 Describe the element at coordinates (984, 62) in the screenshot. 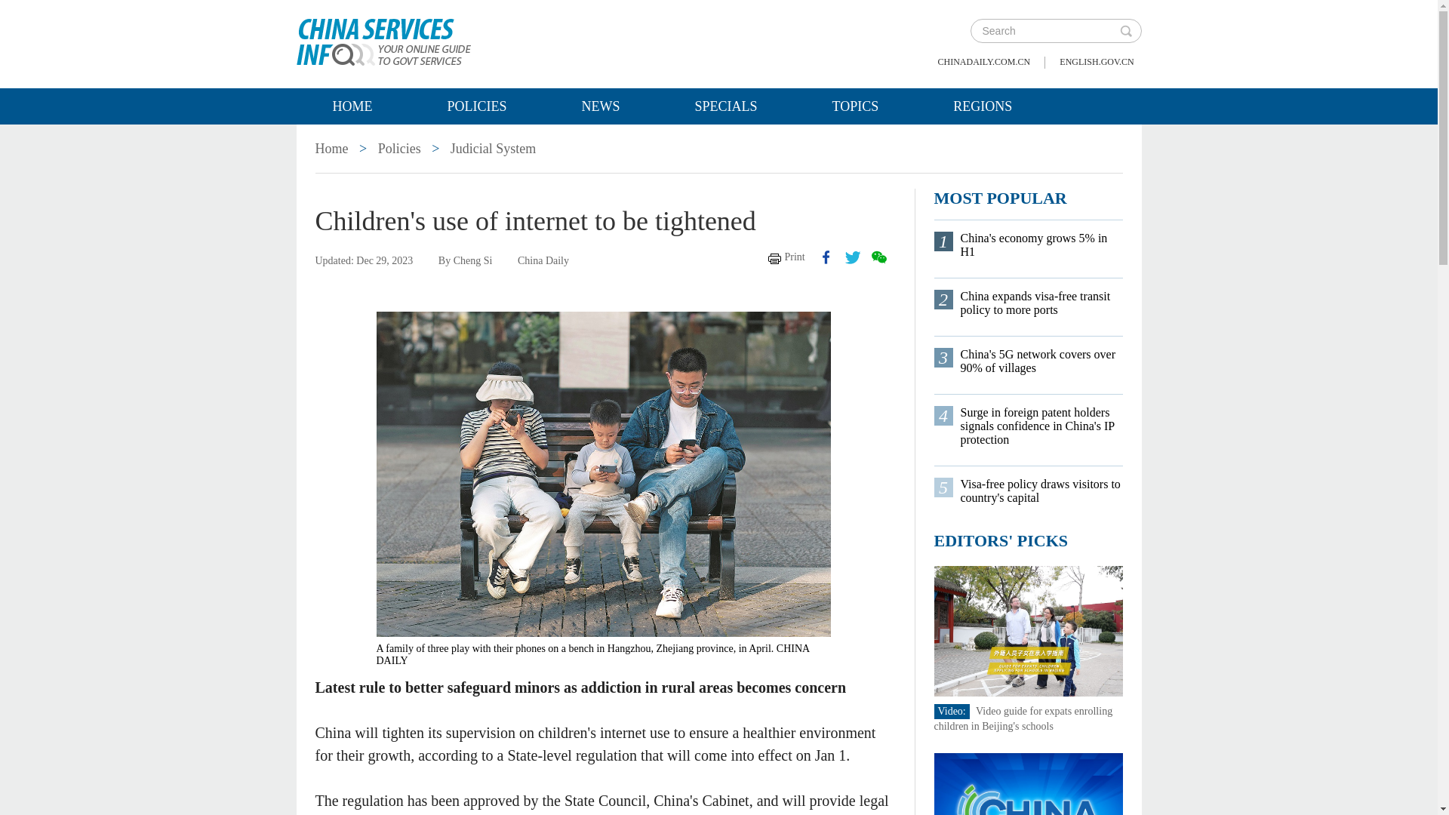

I see `CHINADAILY.COM.CN` at that location.